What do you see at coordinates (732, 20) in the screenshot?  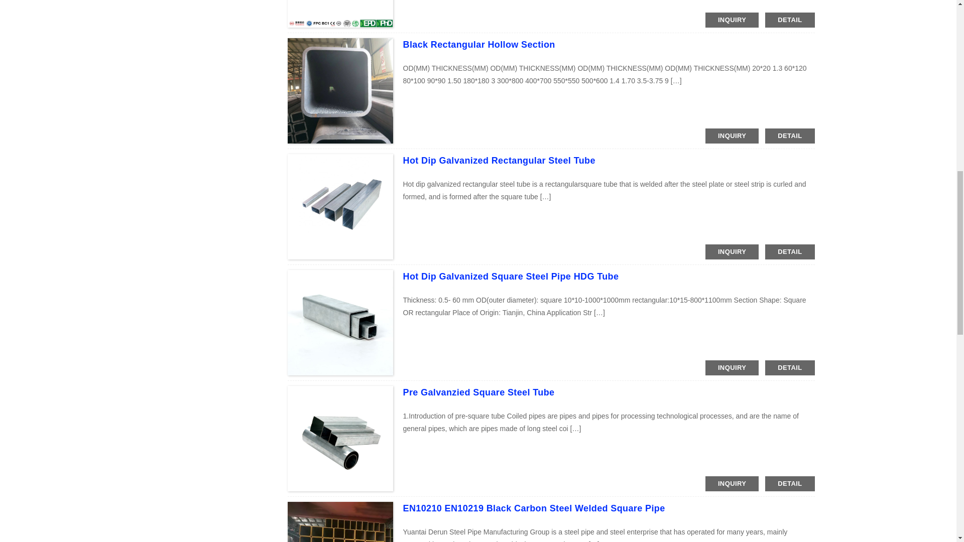 I see `INQUIRY` at bounding box center [732, 20].